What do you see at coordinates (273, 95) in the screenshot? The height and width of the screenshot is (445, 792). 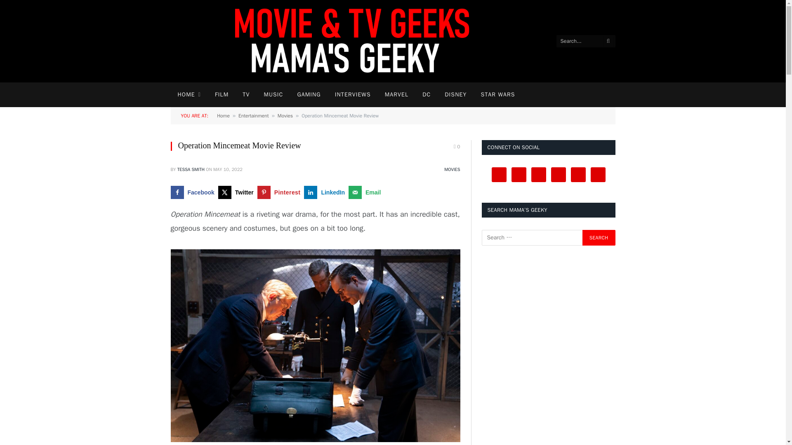 I see `MUSIC` at bounding box center [273, 95].